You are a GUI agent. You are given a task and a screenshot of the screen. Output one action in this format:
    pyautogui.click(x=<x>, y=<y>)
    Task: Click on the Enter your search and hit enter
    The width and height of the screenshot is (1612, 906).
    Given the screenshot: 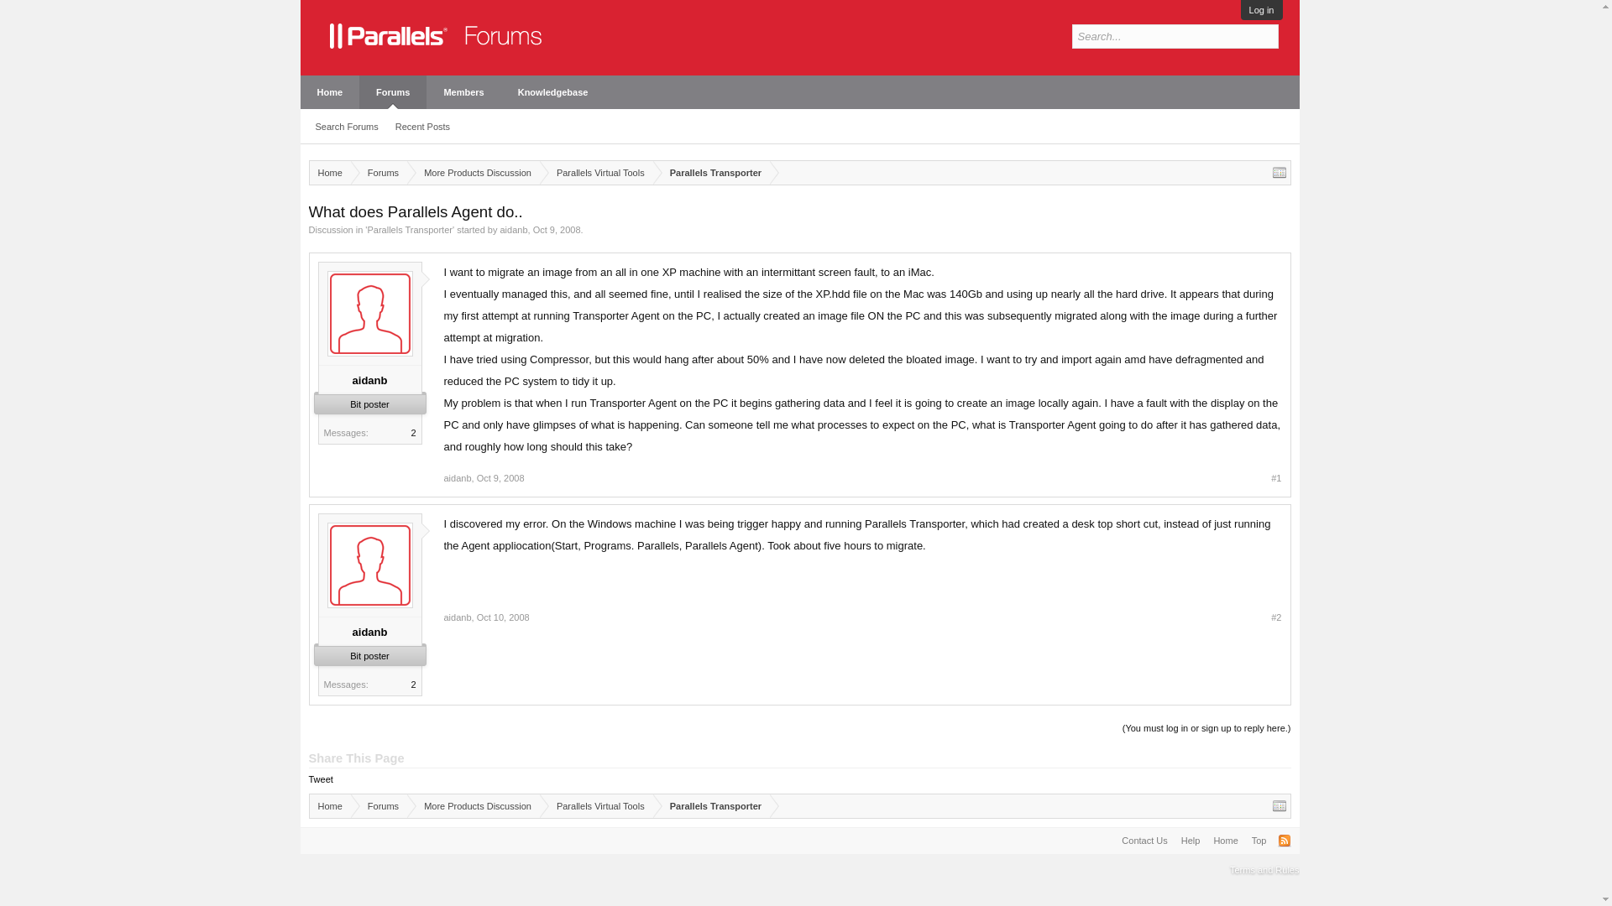 What is the action you would take?
    pyautogui.click(x=1175, y=37)
    